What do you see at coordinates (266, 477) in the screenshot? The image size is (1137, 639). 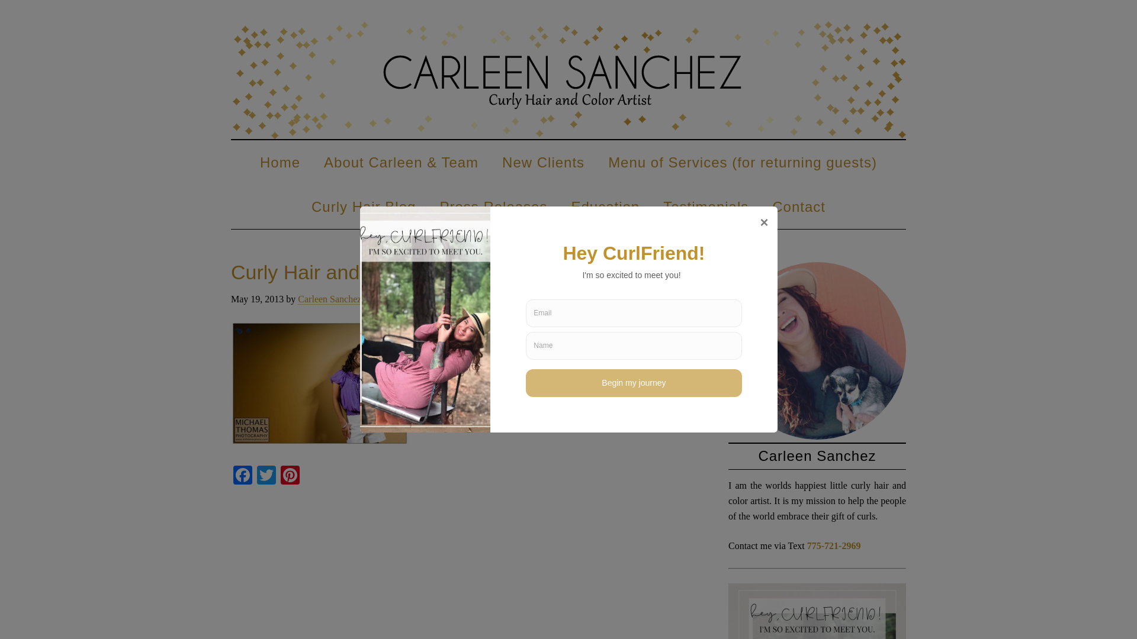 I see `Twitter` at bounding box center [266, 477].